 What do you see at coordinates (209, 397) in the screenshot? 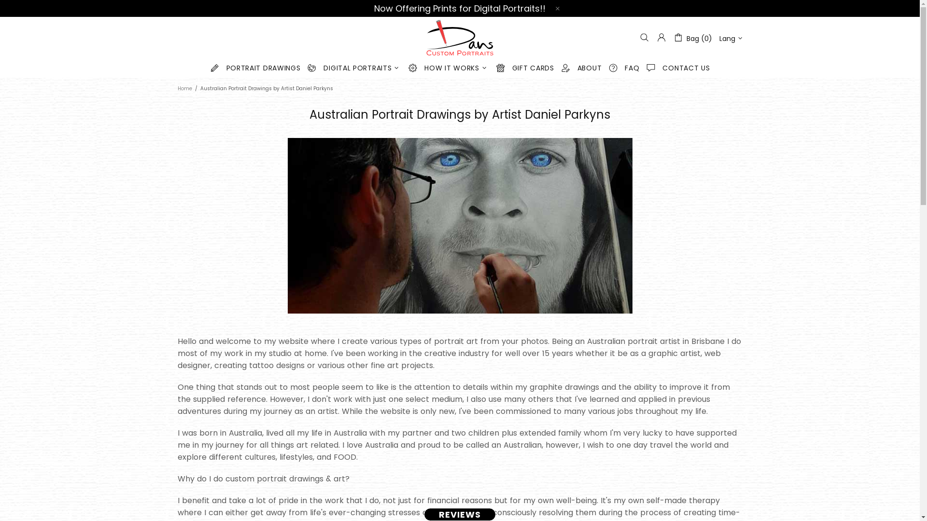
I see `Terms Of Services` at bounding box center [209, 397].